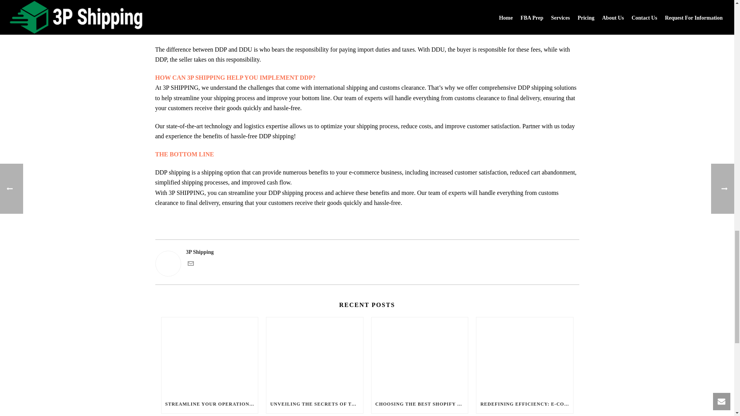 The width and height of the screenshot is (740, 416). Describe the element at coordinates (420, 356) in the screenshot. I see `Choosing the Best Shopify Fulfillment Provider in New York` at that location.